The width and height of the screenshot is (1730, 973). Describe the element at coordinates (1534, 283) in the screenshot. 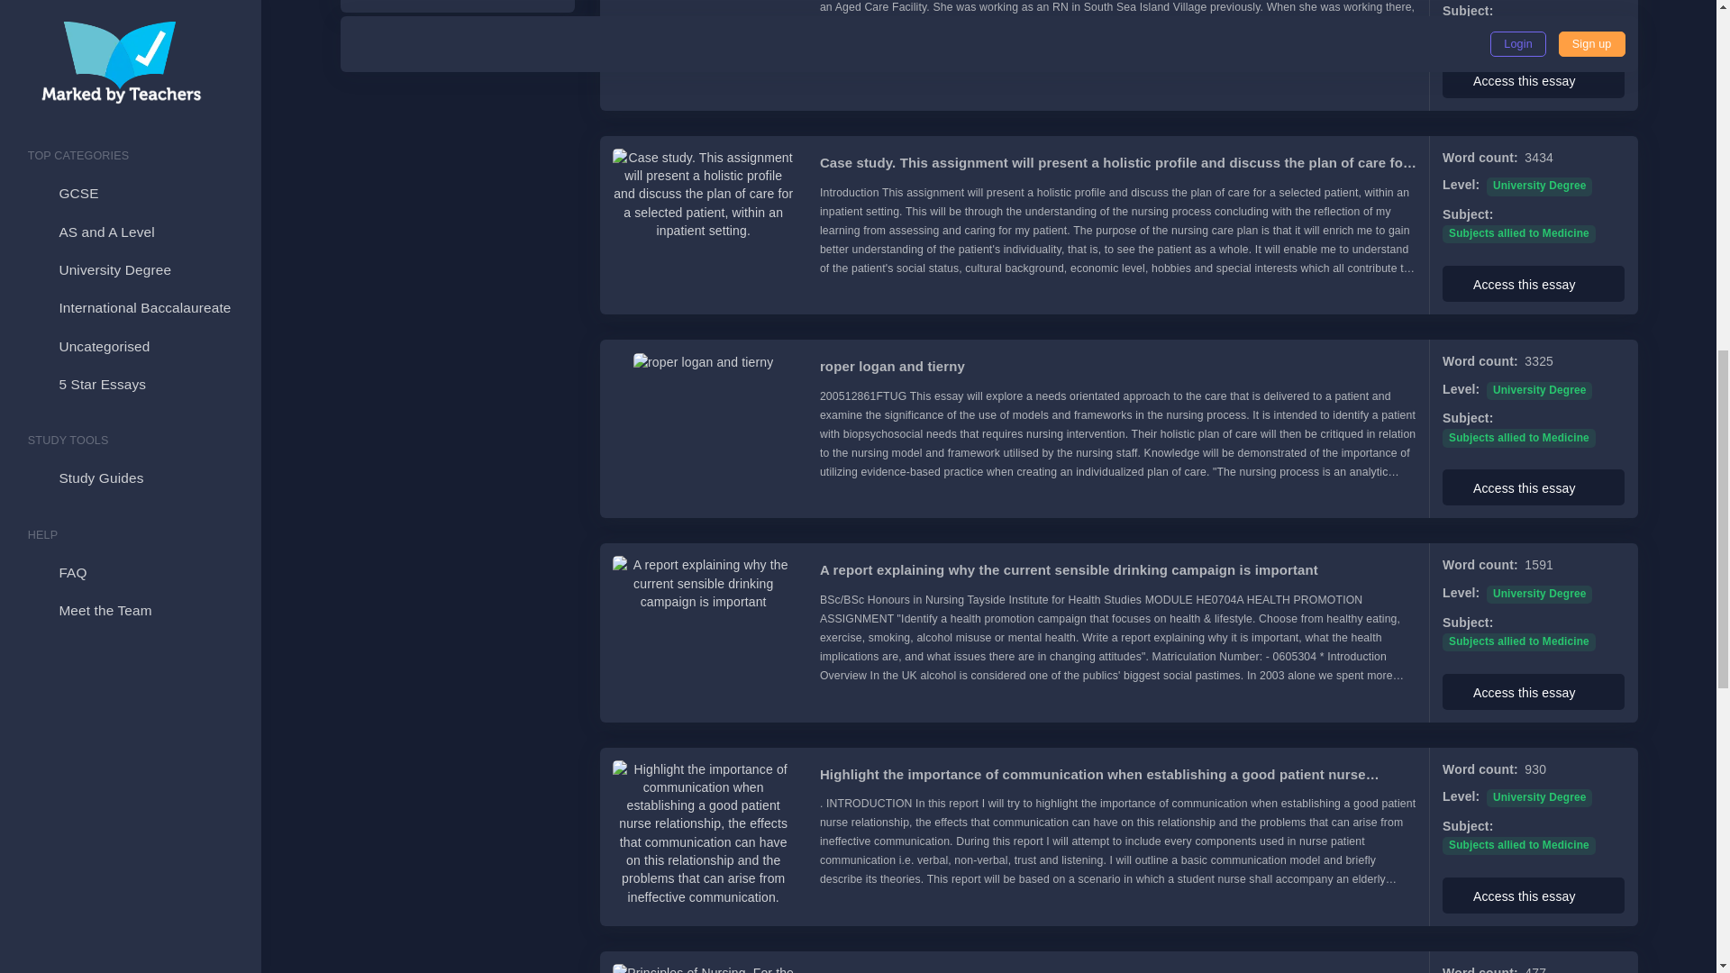

I see `Access this essay` at that location.